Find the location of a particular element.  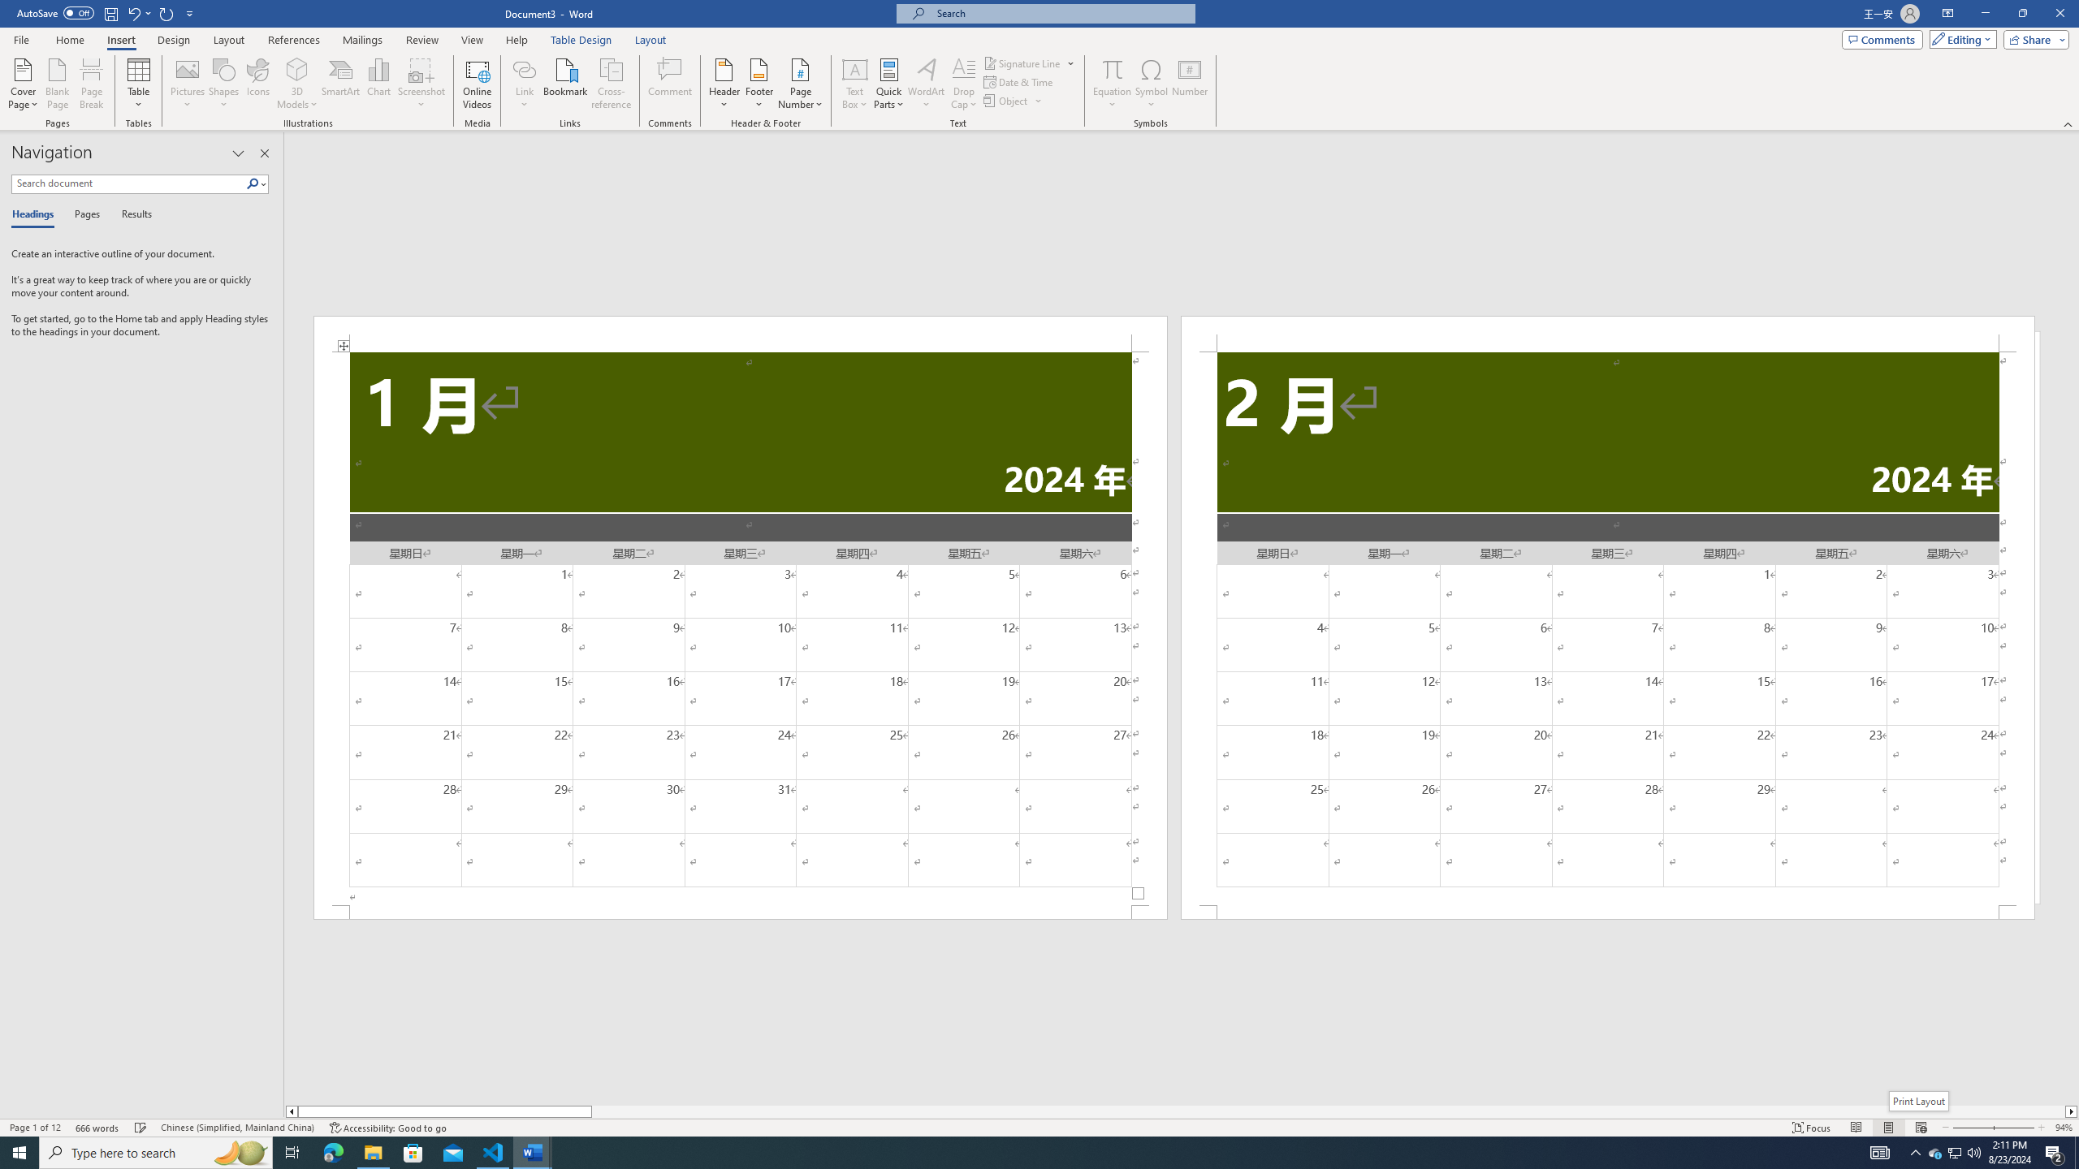

Cross-reference... is located at coordinates (612, 84).